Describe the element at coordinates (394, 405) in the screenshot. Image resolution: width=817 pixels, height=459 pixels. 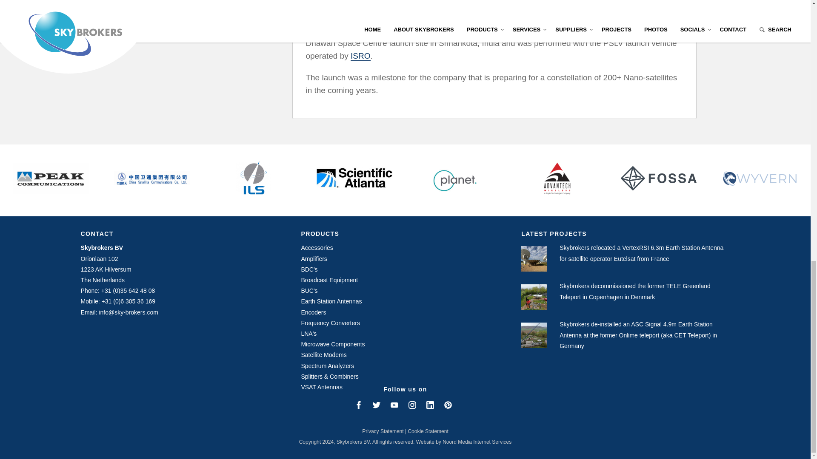
I see `Follow Skybrokers on Youtube` at that location.